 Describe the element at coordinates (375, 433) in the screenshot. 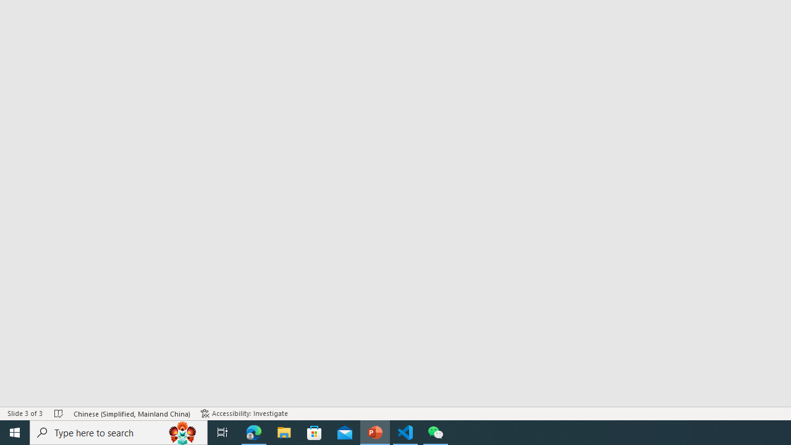

I see `PowerPoint - 1 running window` at that location.